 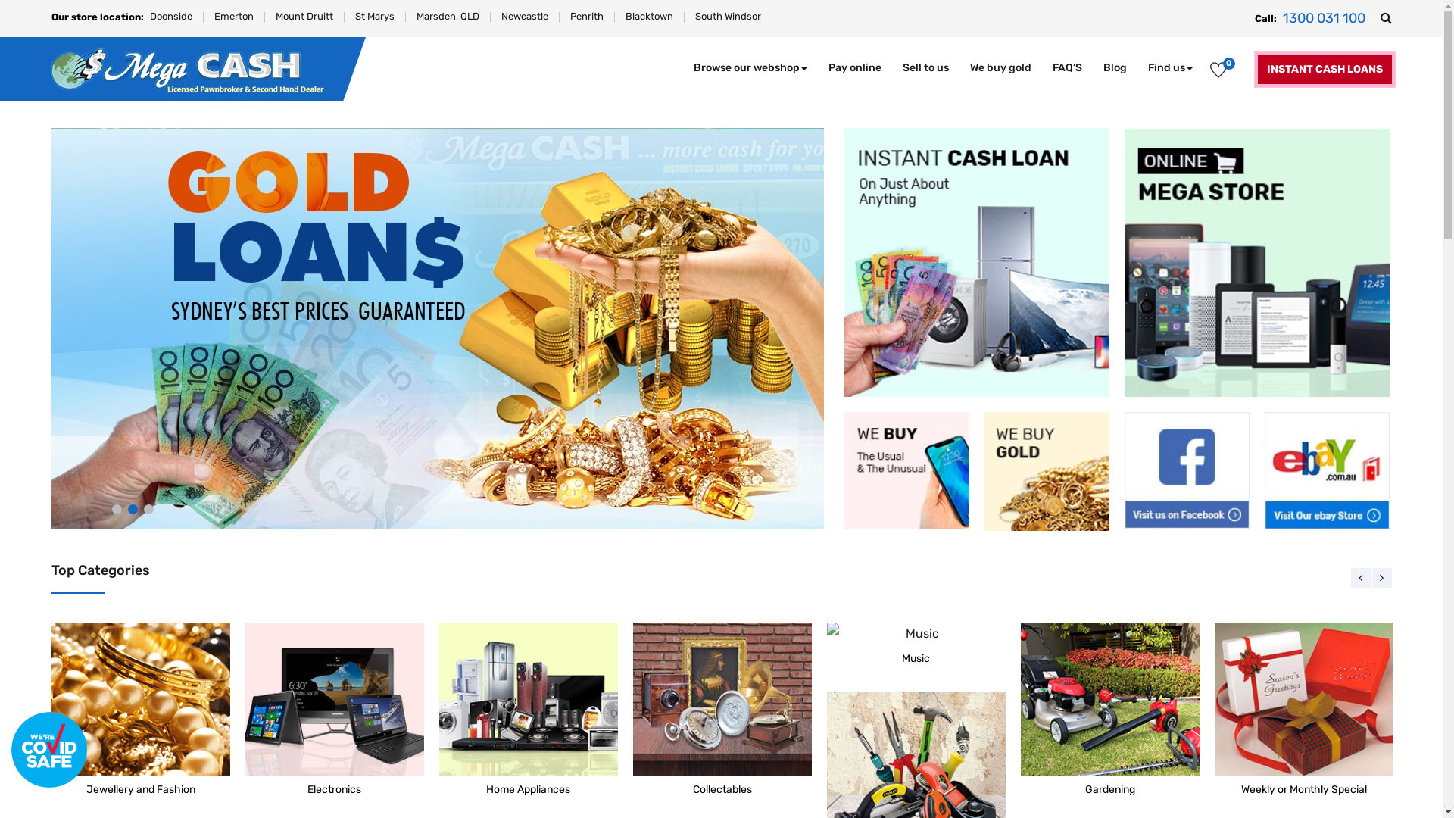 I want to click on Newcastle, so click(x=525, y=17).